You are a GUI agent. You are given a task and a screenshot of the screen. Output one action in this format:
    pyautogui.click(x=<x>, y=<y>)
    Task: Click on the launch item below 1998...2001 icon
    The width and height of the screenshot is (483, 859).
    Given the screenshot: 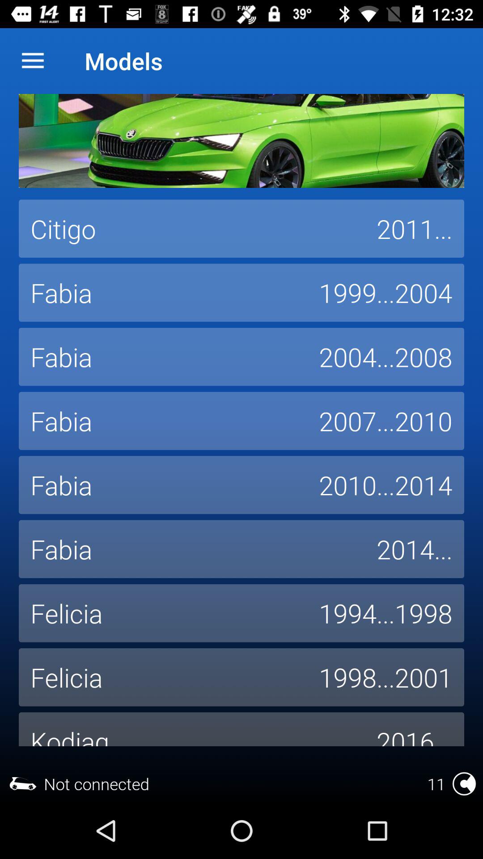 What is the action you would take?
    pyautogui.click(x=415, y=729)
    